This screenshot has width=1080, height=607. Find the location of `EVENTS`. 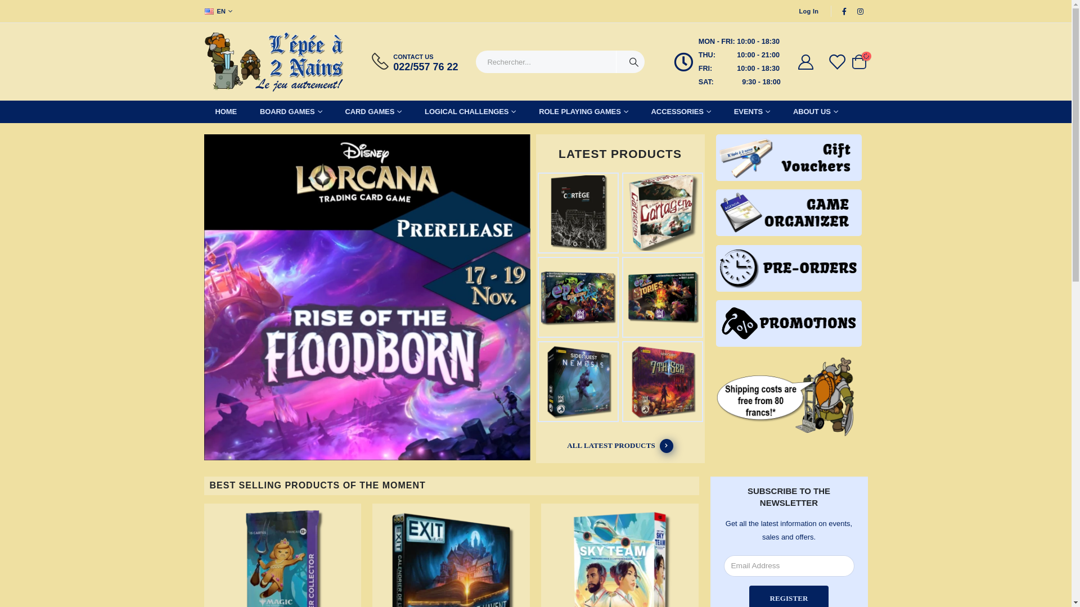

EVENTS is located at coordinates (752, 112).